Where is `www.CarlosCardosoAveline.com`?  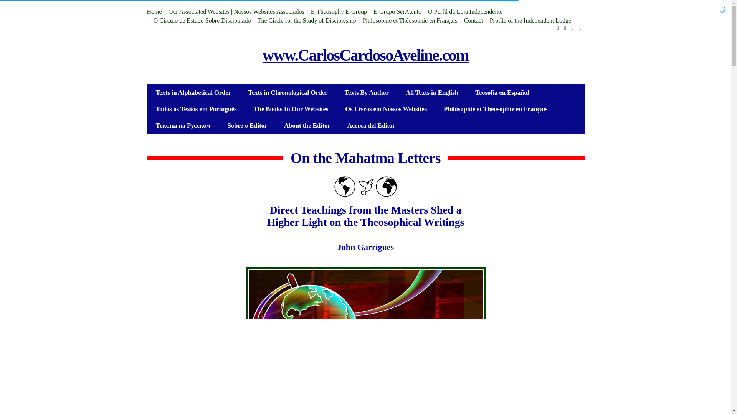 www.CarlosCardosoAveline.com is located at coordinates (365, 55).